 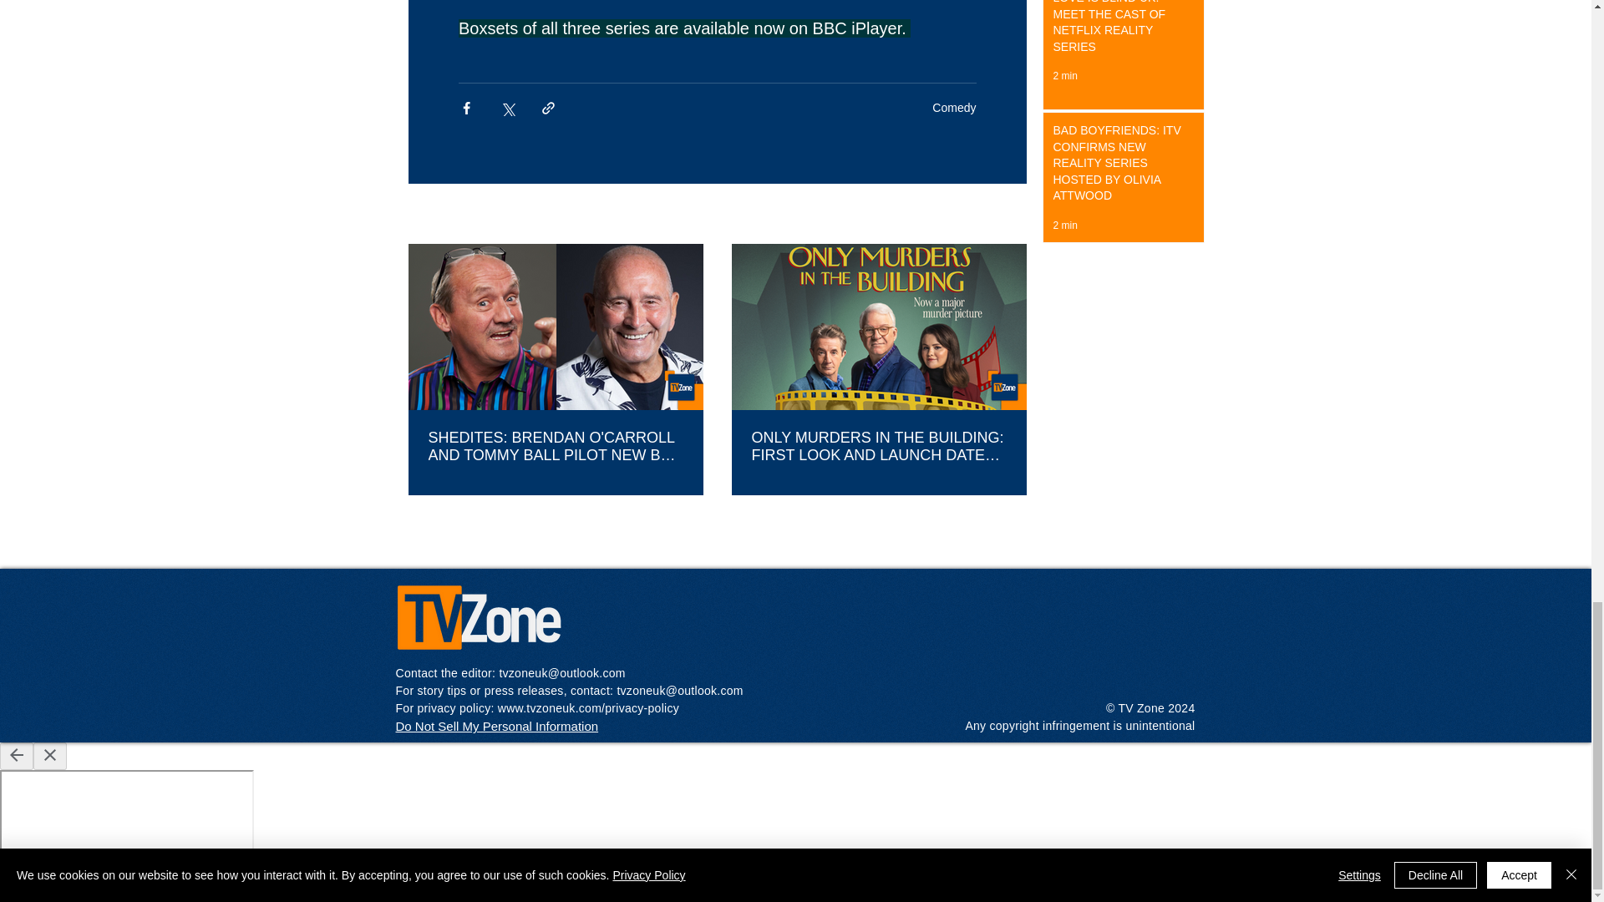 What do you see at coordinates (1064, 225) in the screenshot?
I see `2 min` at bounding box center [1064, 225].